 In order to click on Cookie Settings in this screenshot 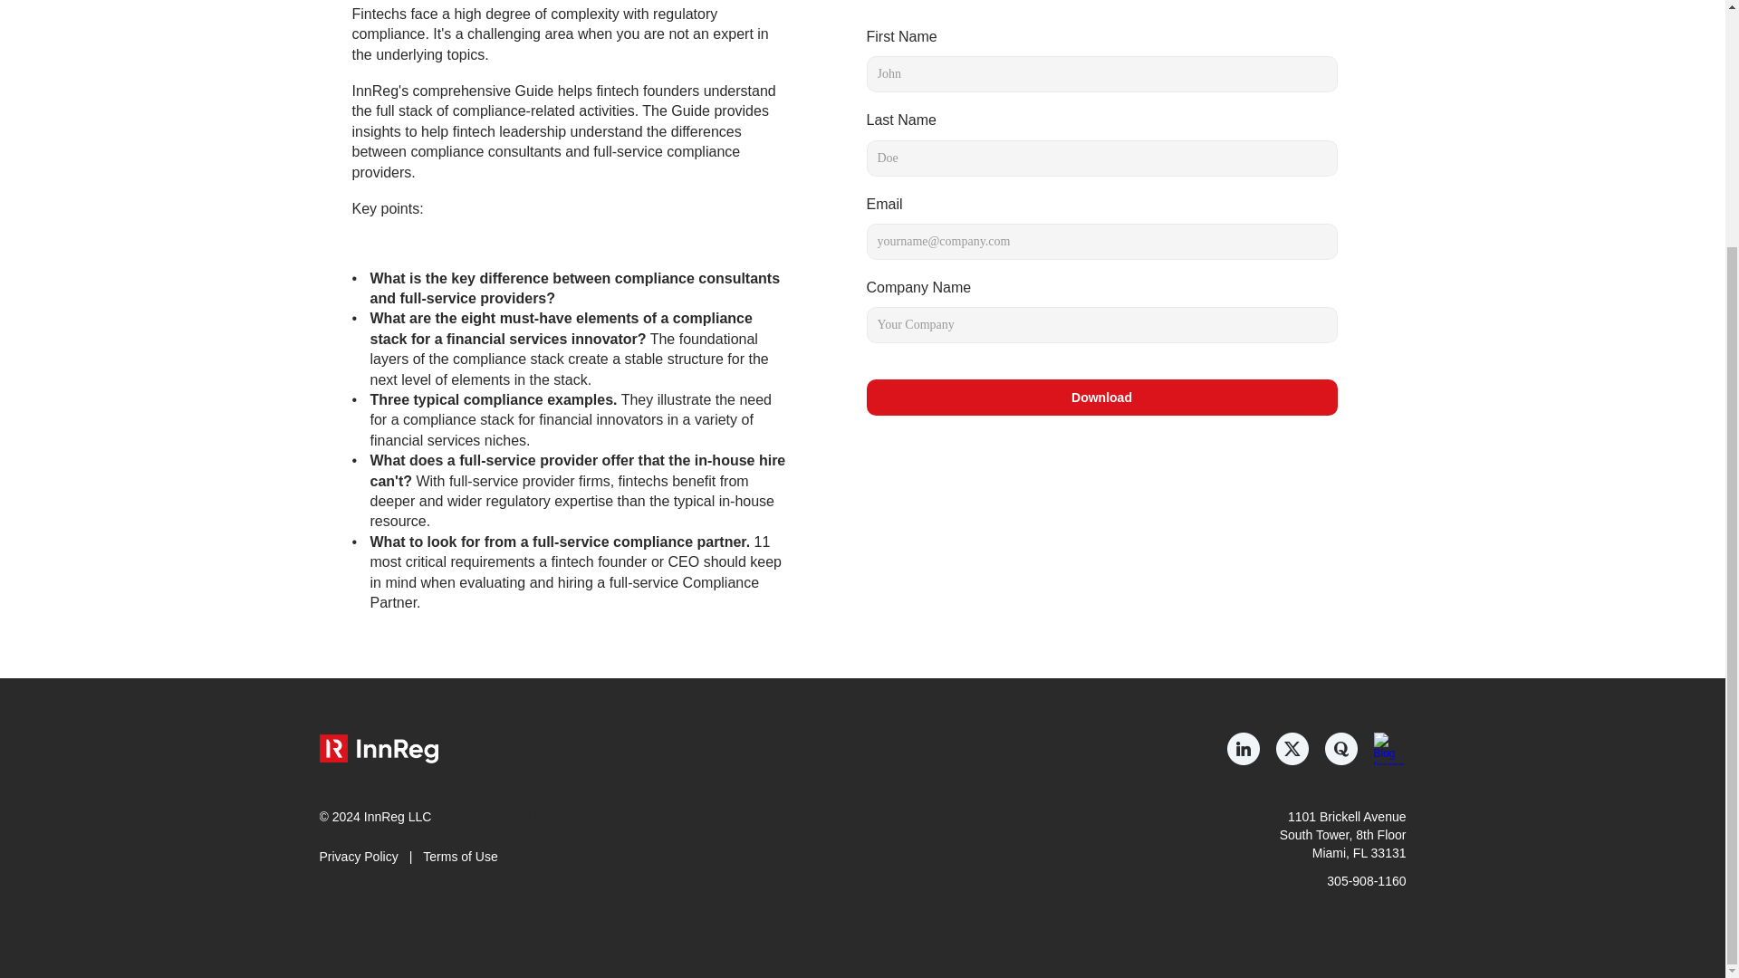, I will do `click(492, 817)`.